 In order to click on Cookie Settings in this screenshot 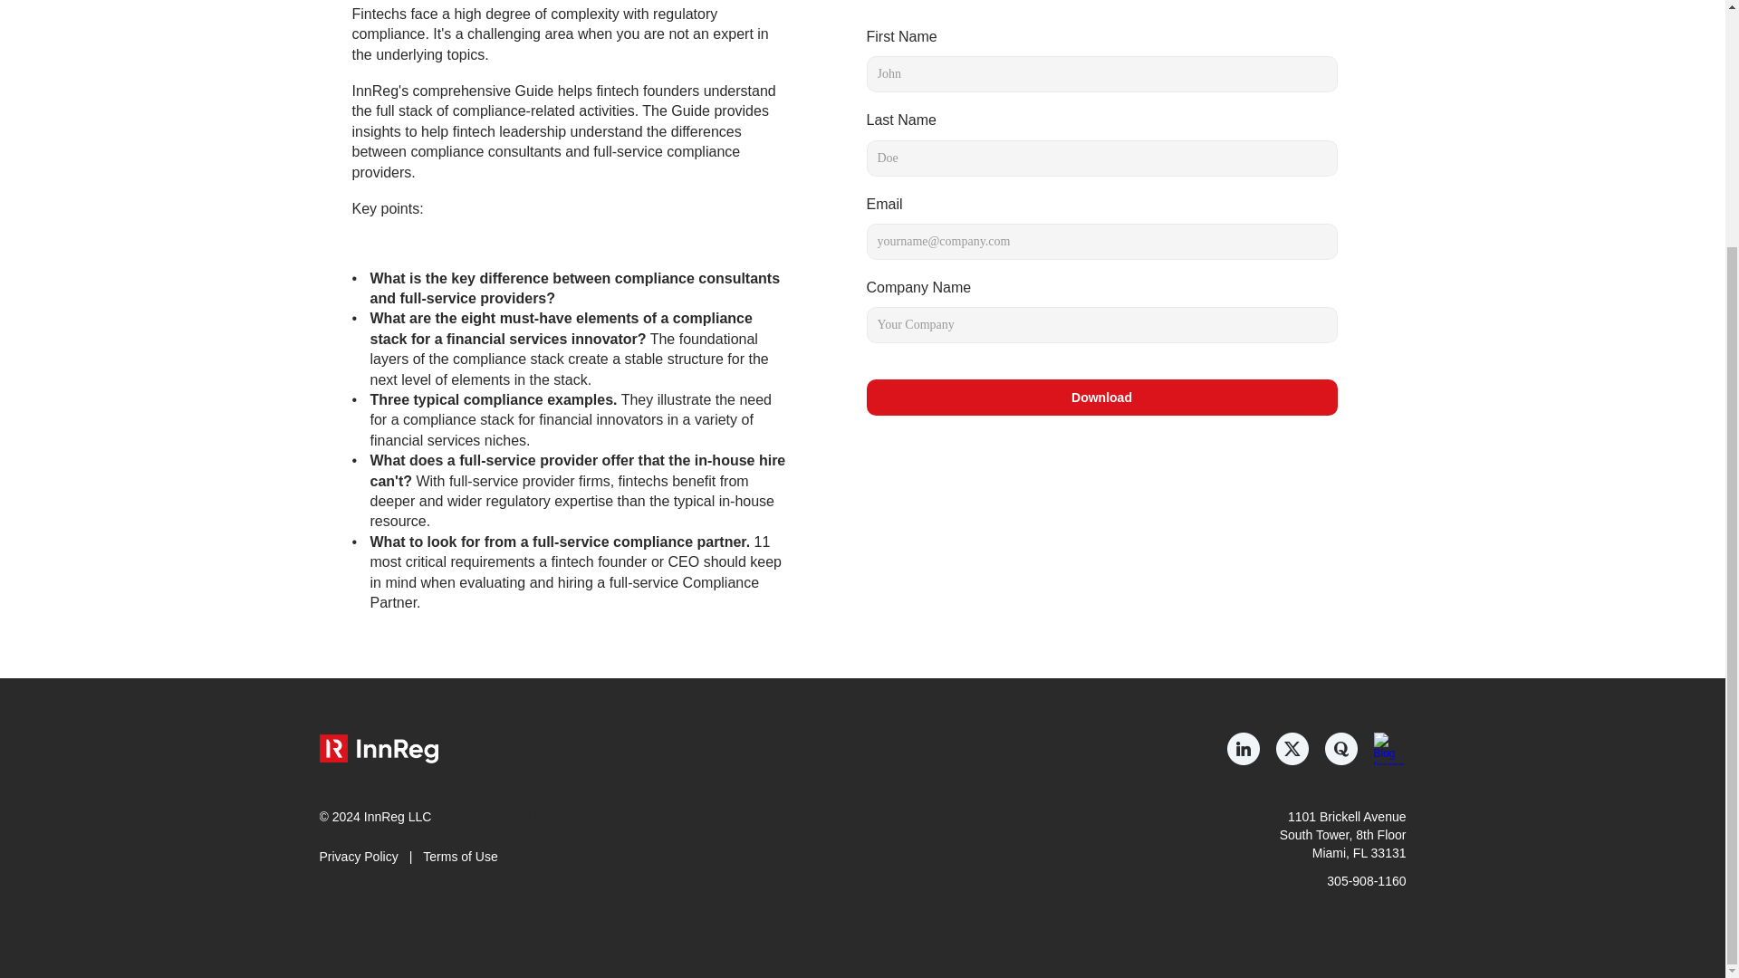, I will do `click(492, 817)`.